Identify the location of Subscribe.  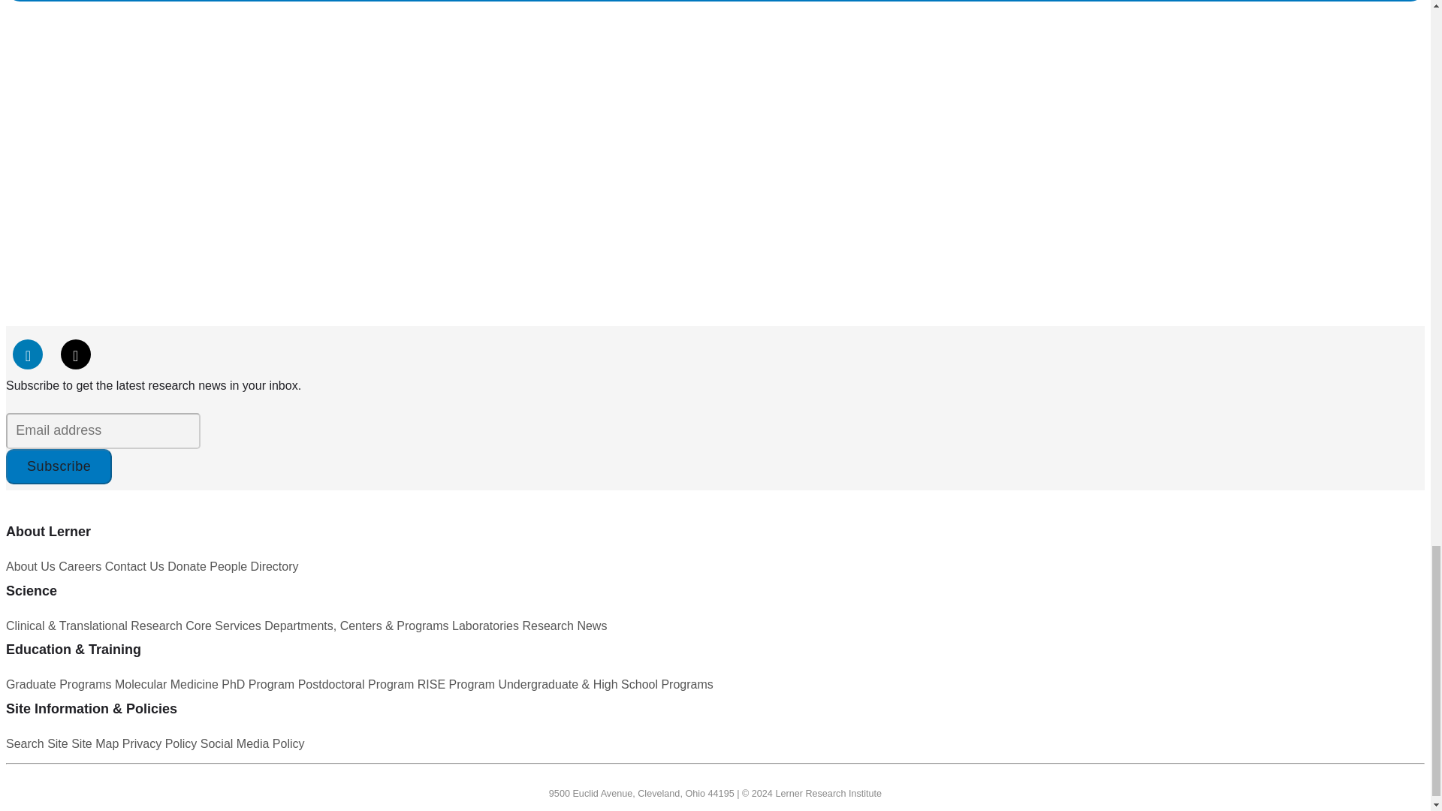
(59, 467).